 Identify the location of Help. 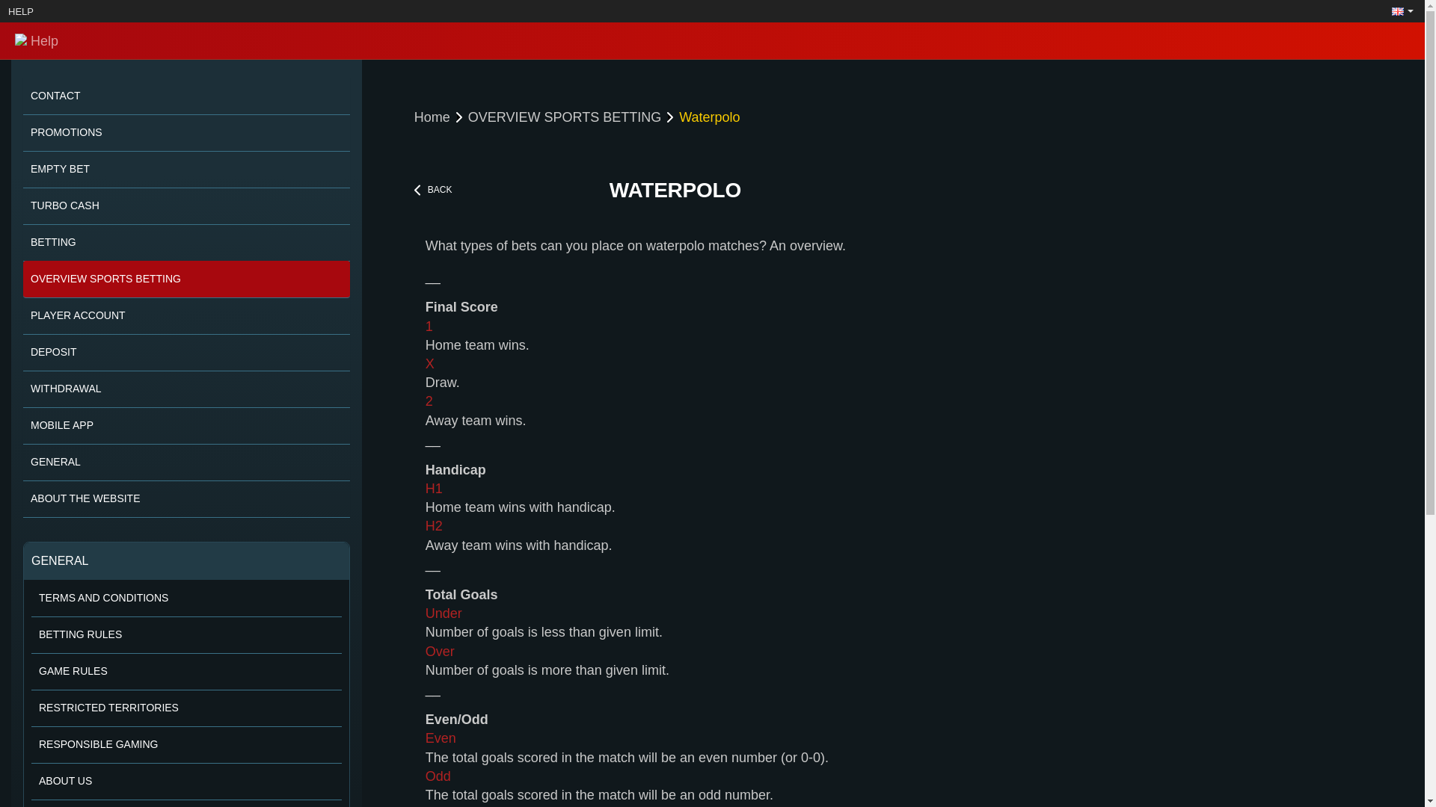
(241, 40).